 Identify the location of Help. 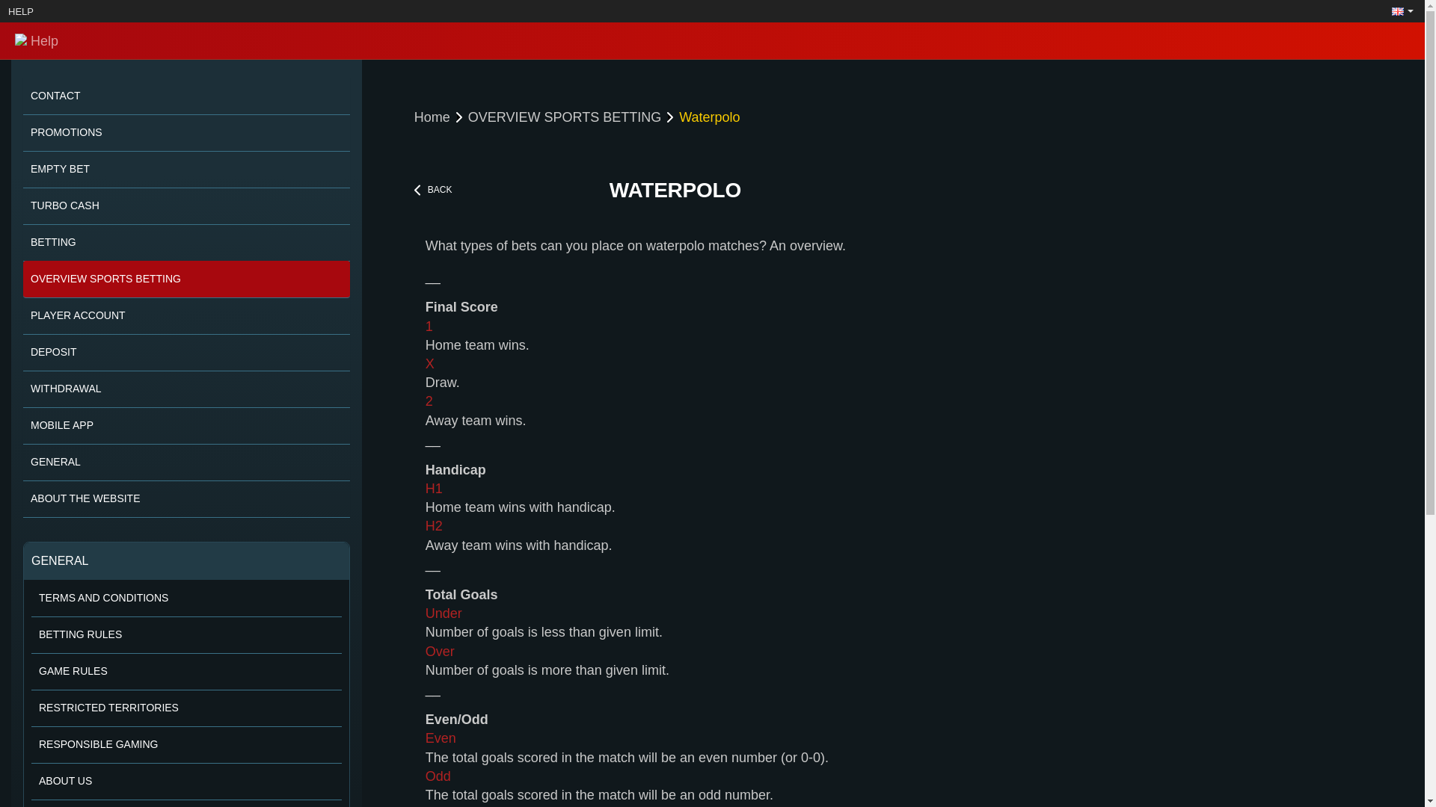
(241, 40).